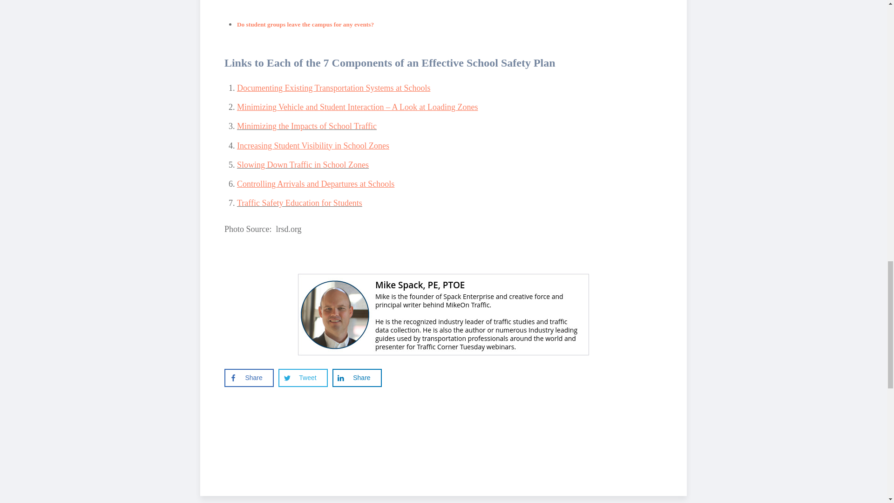  Describe the element at coordinates (357, 378) in the screenshot. I see `Share` at that location.